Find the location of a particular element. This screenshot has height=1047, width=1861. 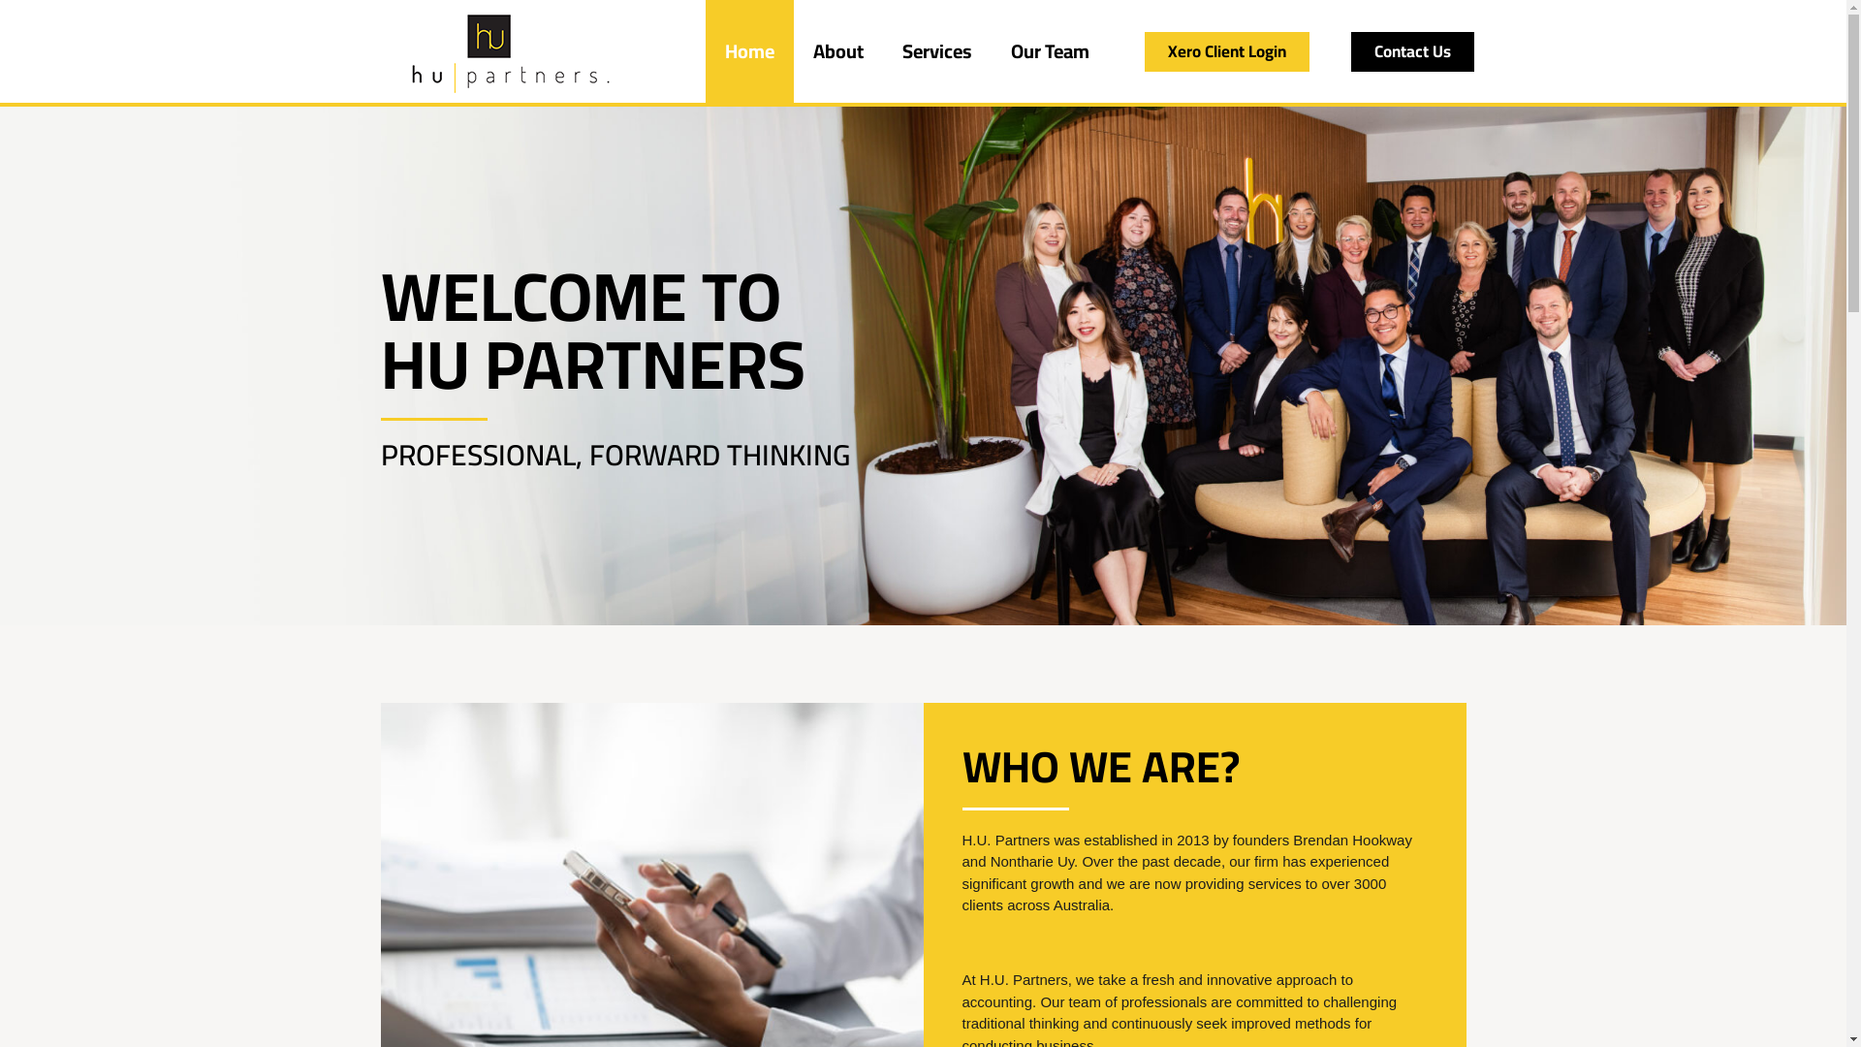

Home is located at coordinates (750, 51).